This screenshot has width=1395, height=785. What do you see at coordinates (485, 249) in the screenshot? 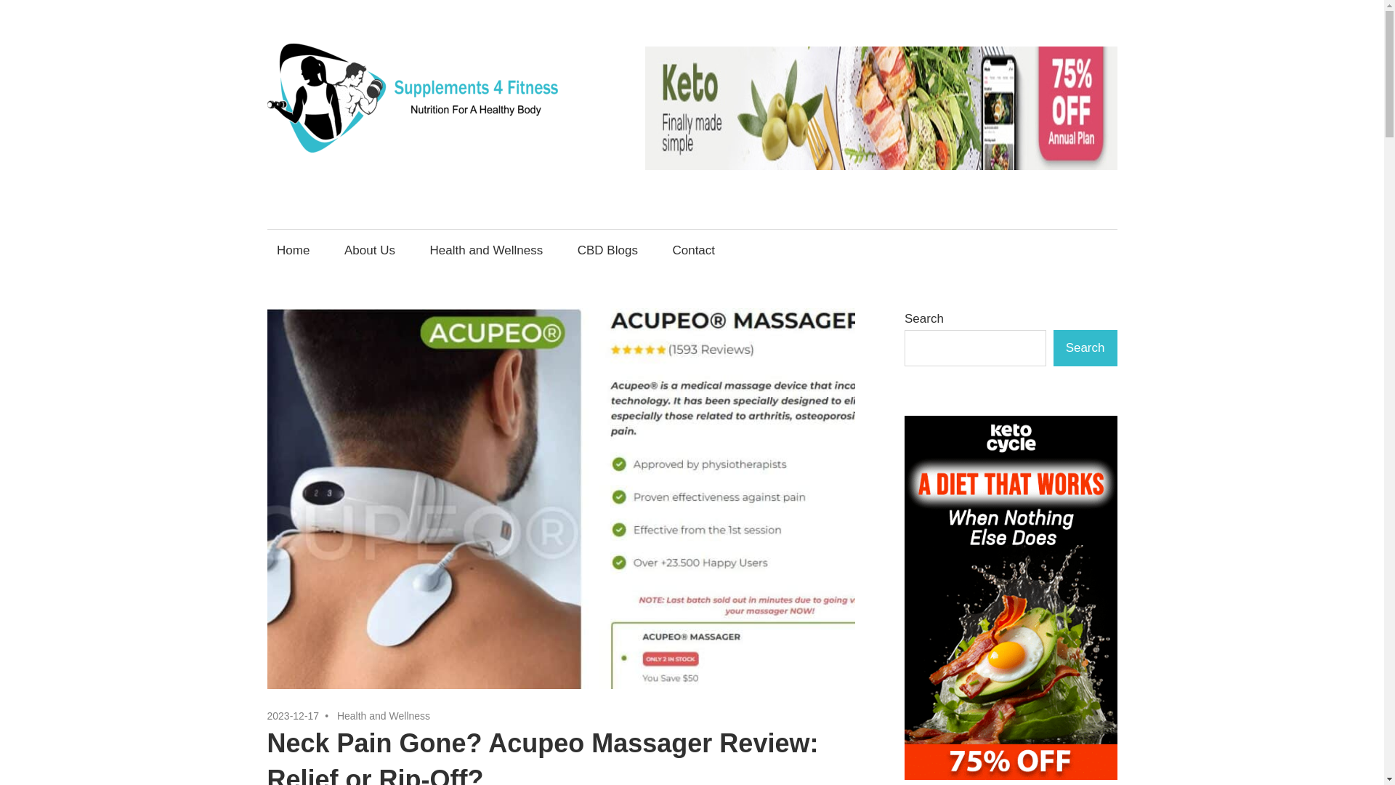
I see `Health and Wellness` at bounding box center [485, 249].